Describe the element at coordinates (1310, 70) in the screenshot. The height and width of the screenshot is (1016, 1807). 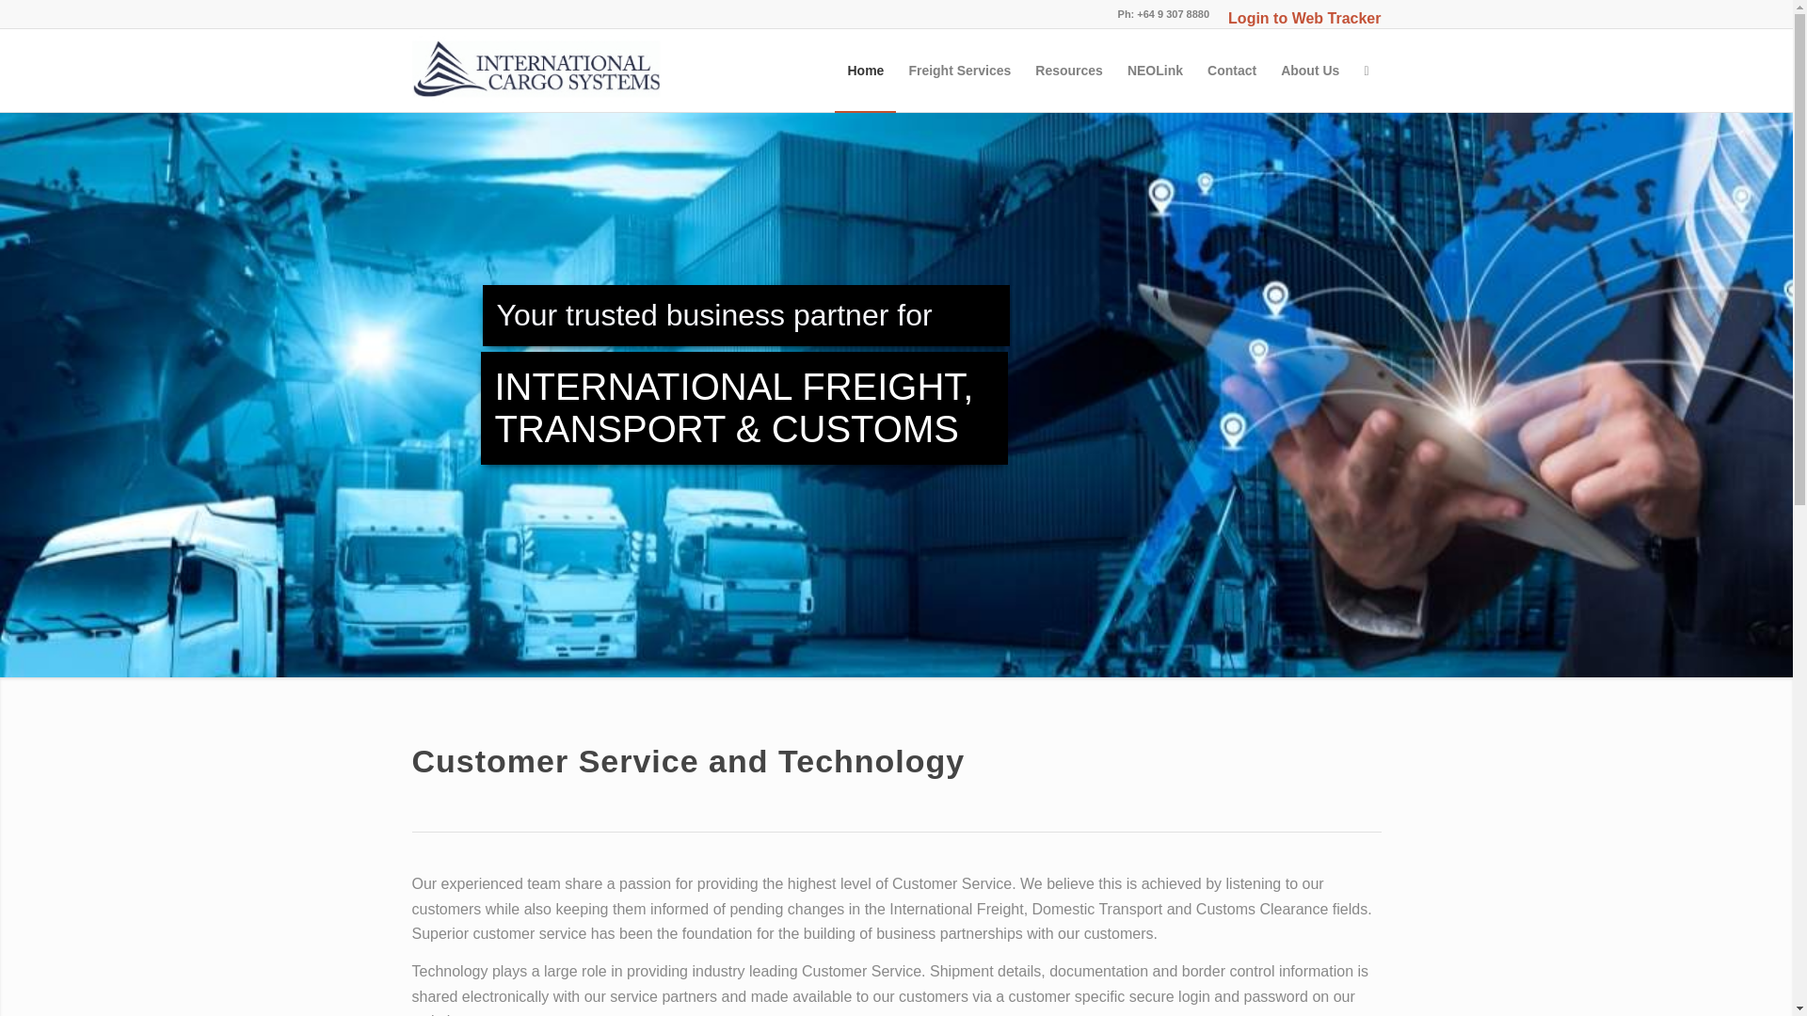
I see `About Us` at that location.